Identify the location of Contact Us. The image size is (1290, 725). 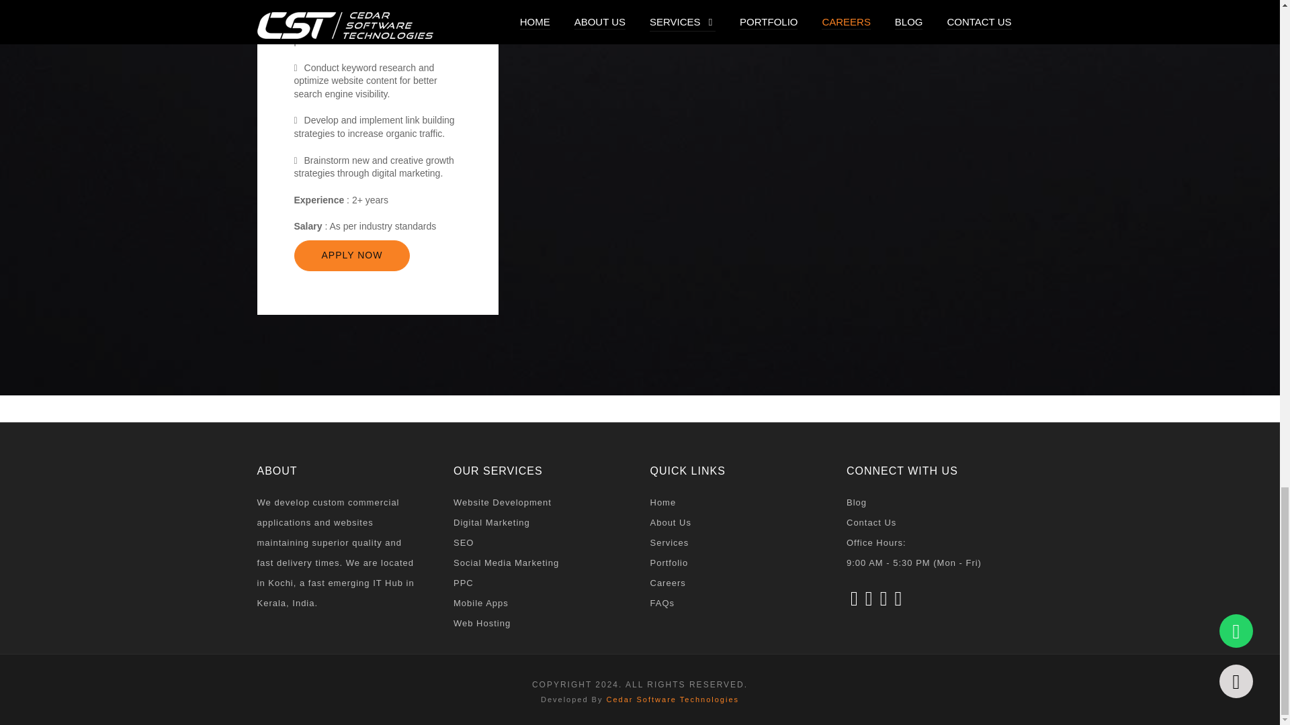
(934, 522).